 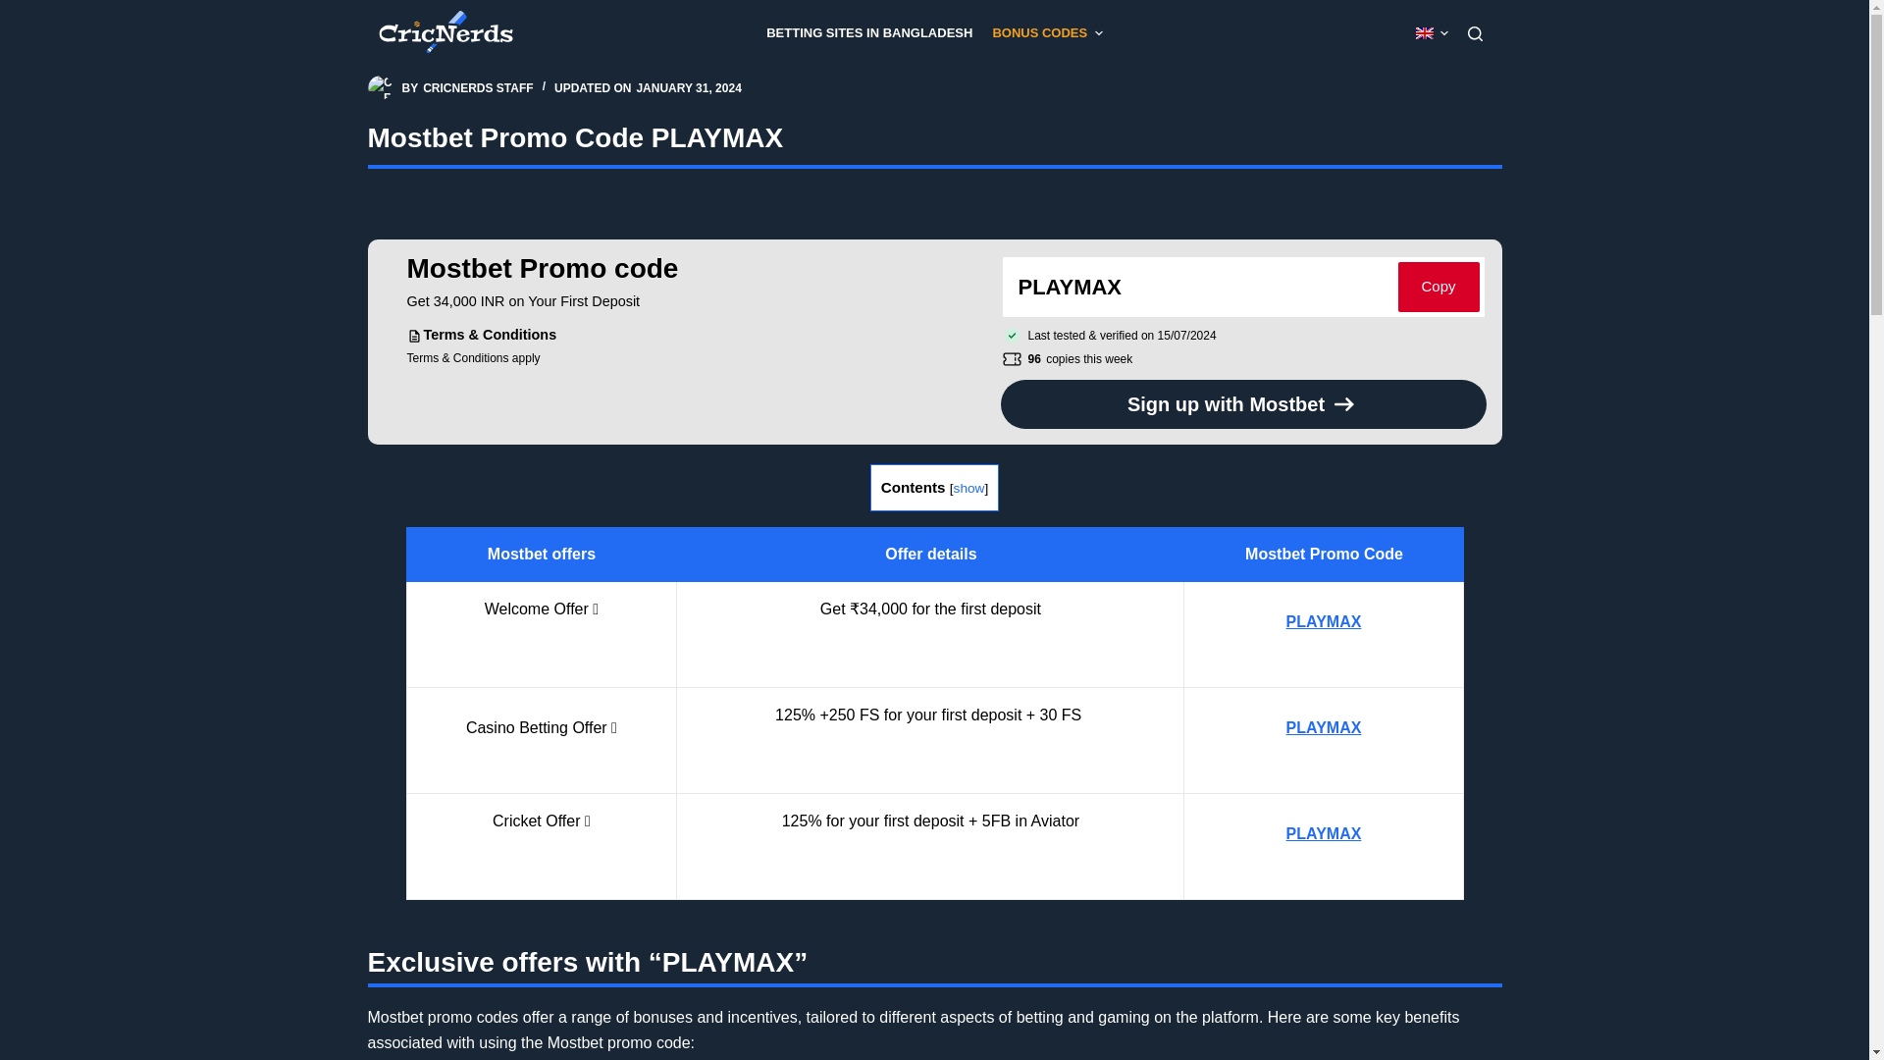 What do you see at coordinates (477, 88) in the screenshot?
I see `Posts by CricNerds Staff` at bounding box center [477, 88].